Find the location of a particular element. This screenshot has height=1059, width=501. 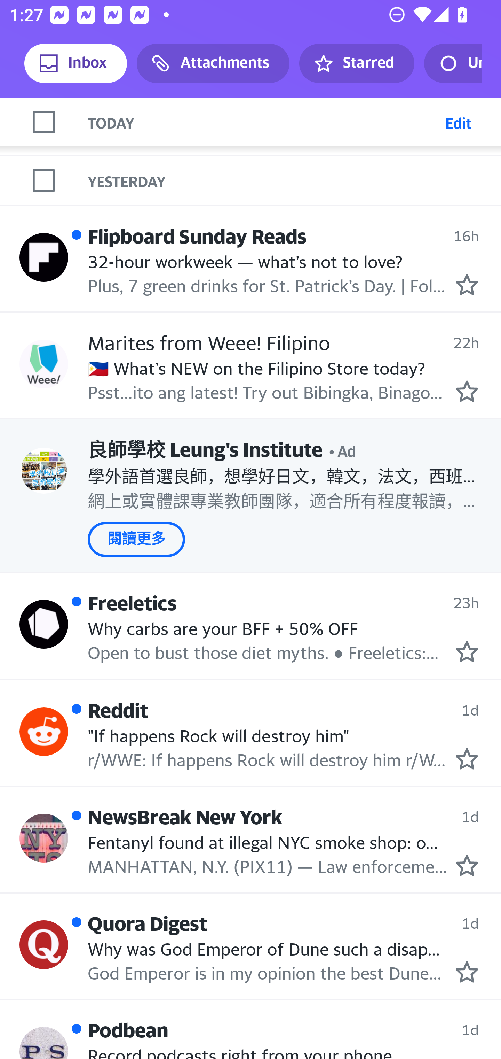

Profile
Freeletics is located at coordinates (44, 624).